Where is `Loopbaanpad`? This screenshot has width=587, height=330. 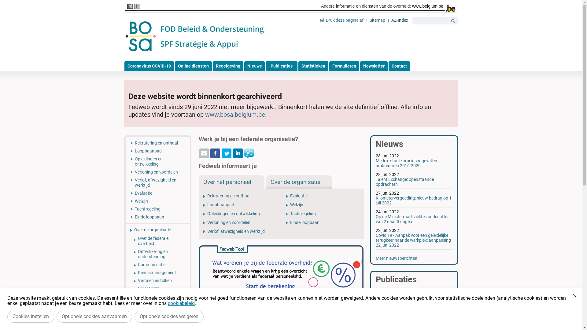 Loopbaanpad is located at coordinates (158, 151).